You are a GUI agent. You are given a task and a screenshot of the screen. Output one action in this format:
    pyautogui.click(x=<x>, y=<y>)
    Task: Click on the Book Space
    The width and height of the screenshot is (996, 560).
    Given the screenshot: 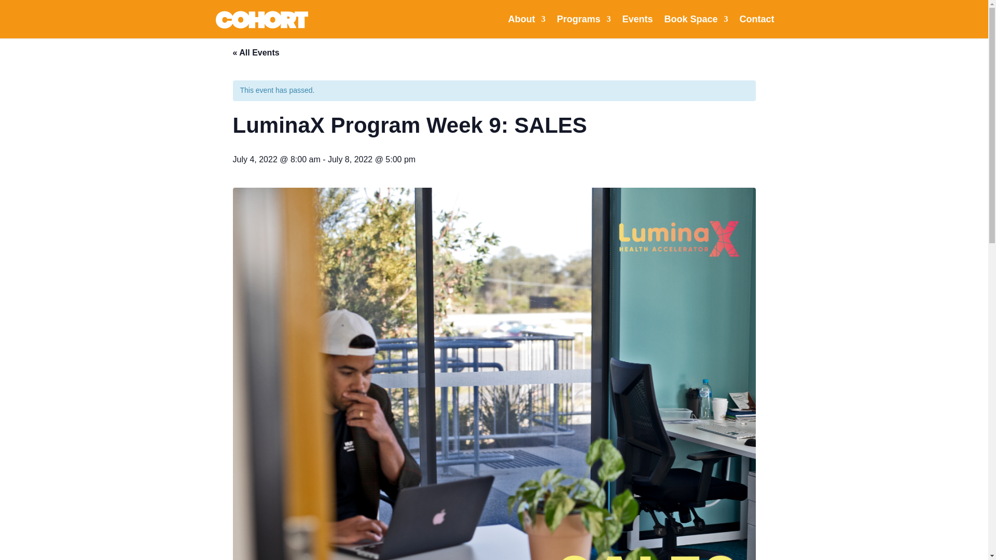 What is the action you would take?
    pyautogui.click(x=696, y=27)
    